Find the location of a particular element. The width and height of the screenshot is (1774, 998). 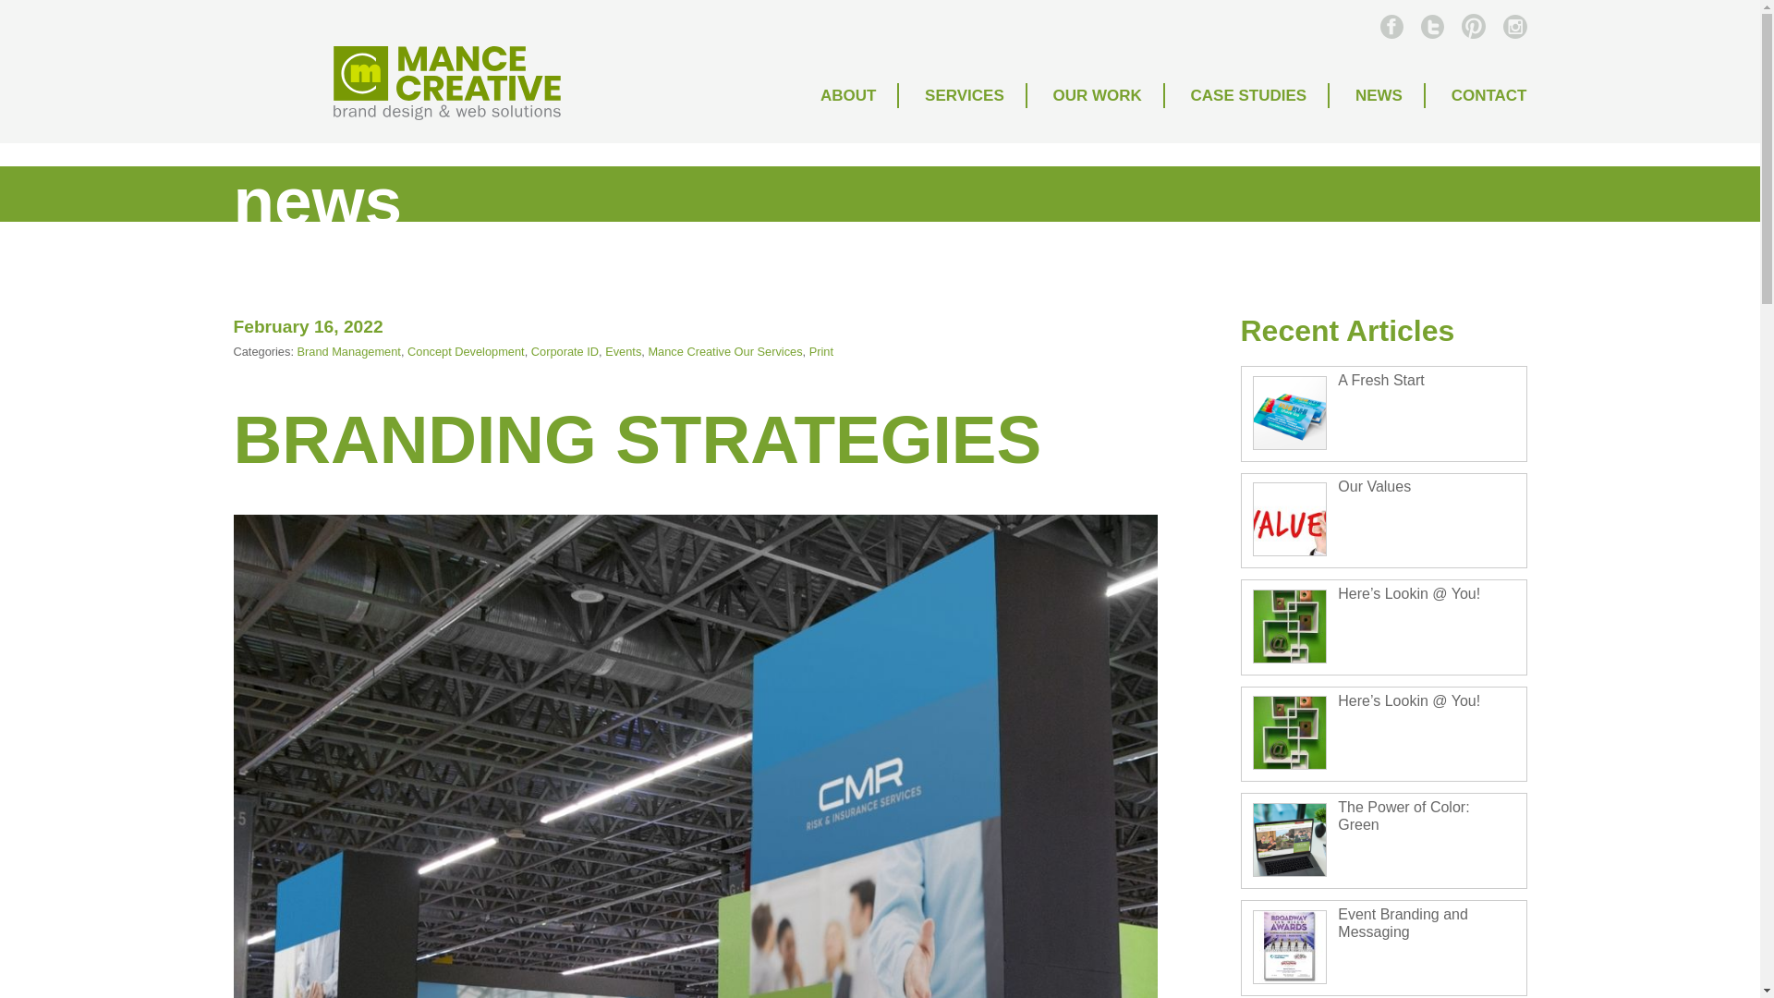

Brand Management is located at coordinates (349, 351).